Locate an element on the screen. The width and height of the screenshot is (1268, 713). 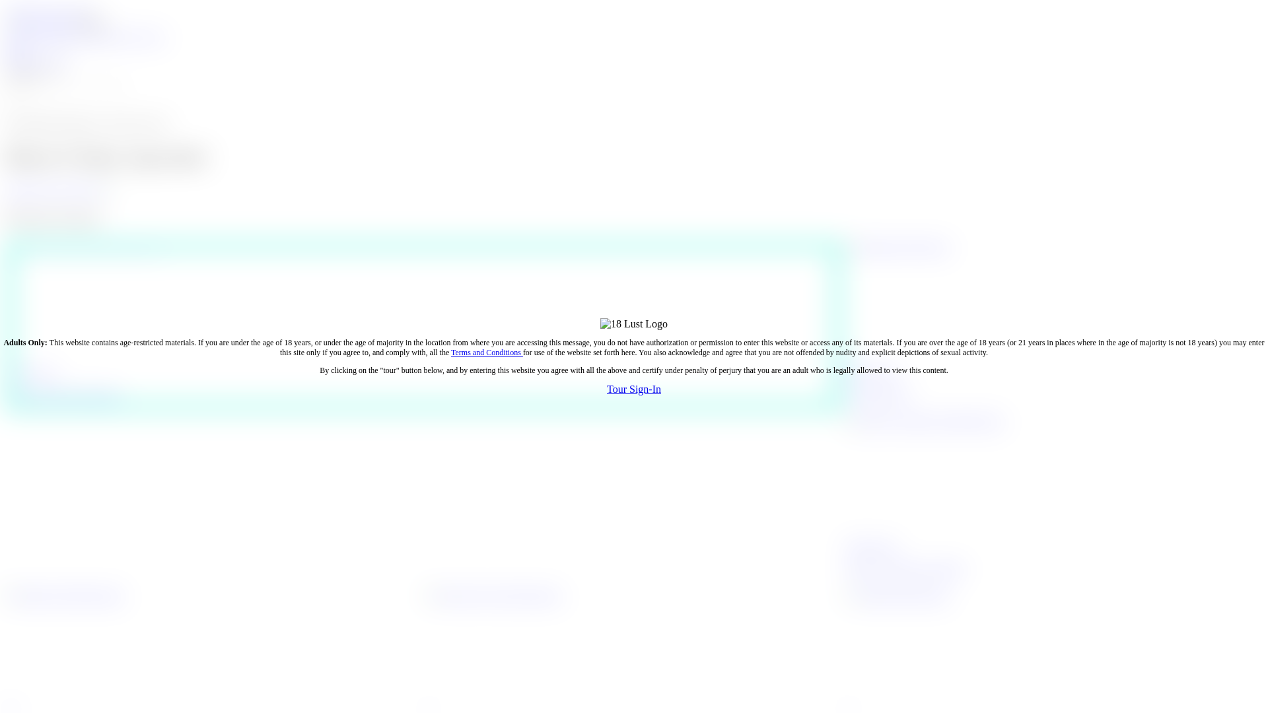
Watch Candela Debut Now! is located at coordinates (898, 595).